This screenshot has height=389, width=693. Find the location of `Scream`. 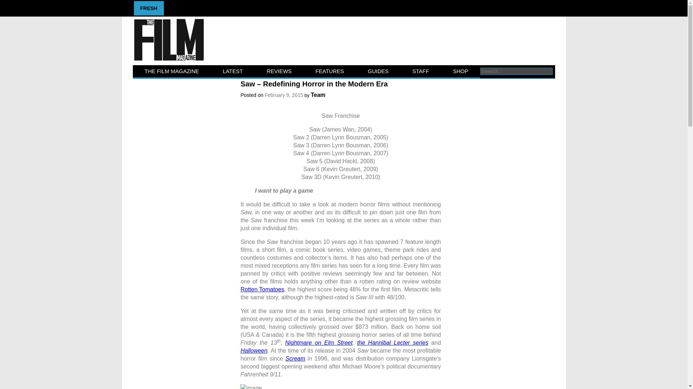

Scream is located at coordinates (295, 359).